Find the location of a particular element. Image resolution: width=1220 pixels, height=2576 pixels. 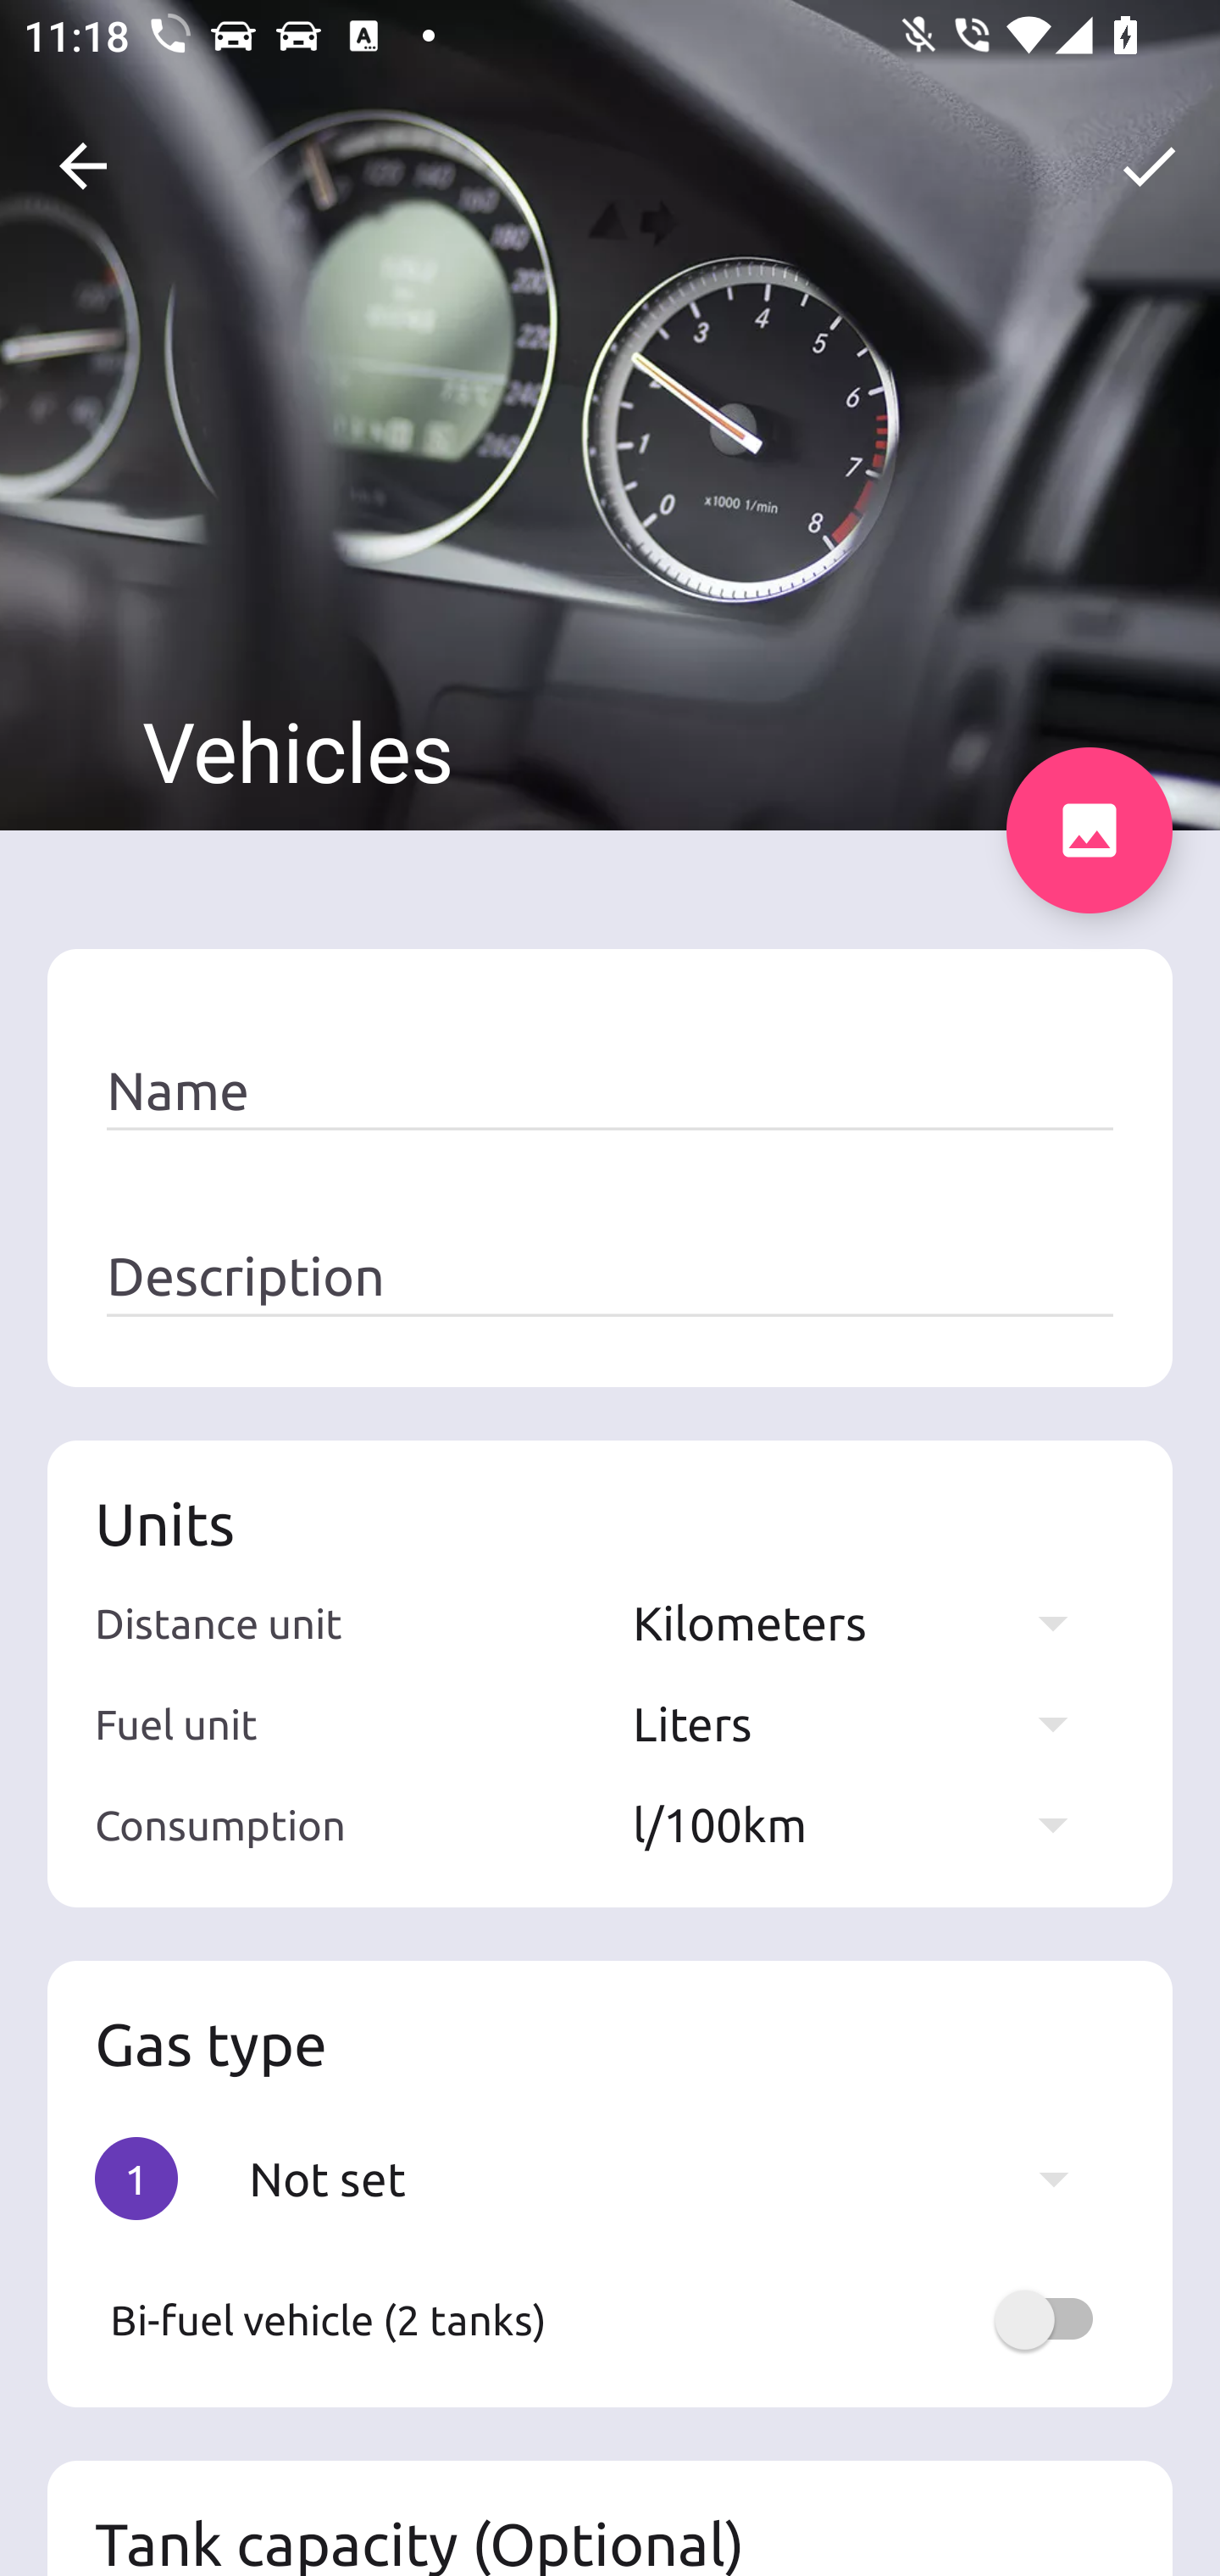

l/100km is located at coordinates (866, 1824).